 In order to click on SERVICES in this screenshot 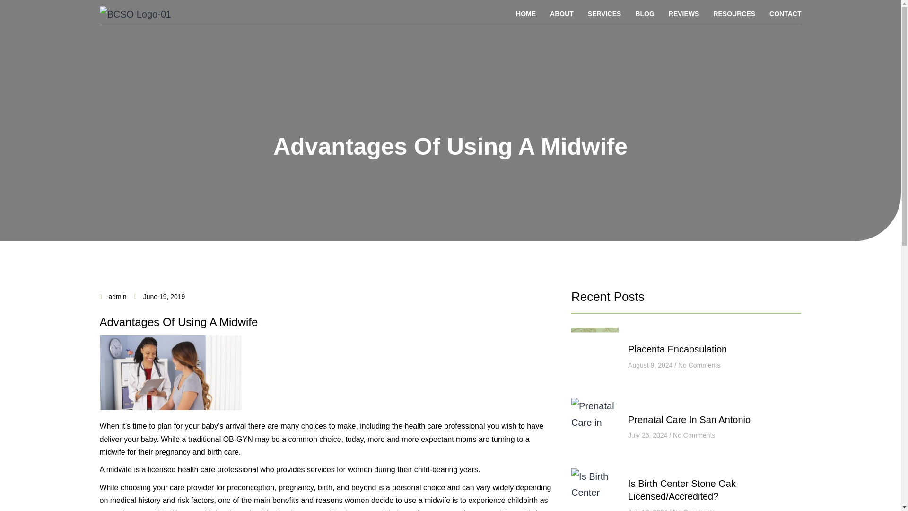, I will do `click(604, 13)`.